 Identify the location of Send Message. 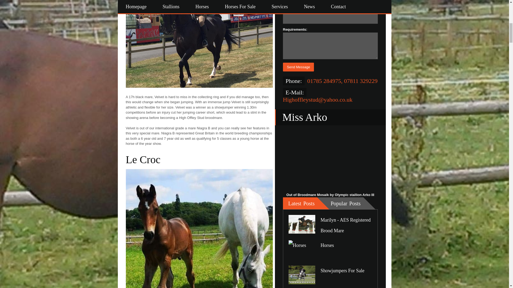
(298, 67).